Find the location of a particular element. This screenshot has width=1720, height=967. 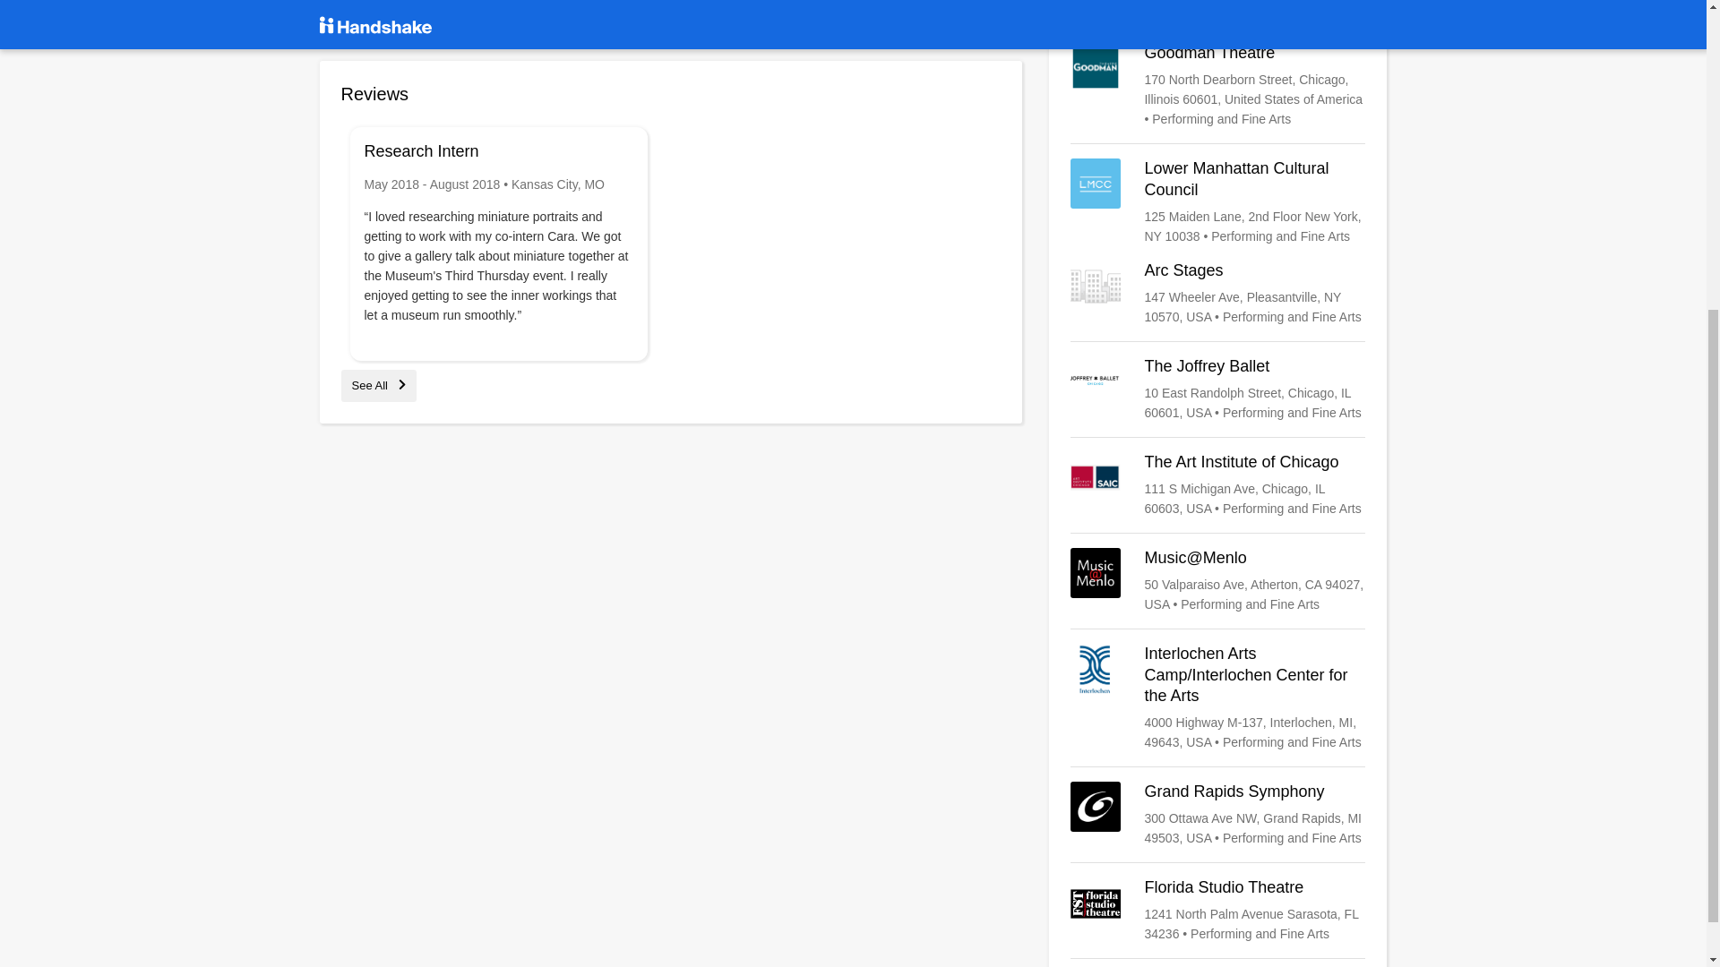

Arc Stages is located at coordinates (1217, 294).